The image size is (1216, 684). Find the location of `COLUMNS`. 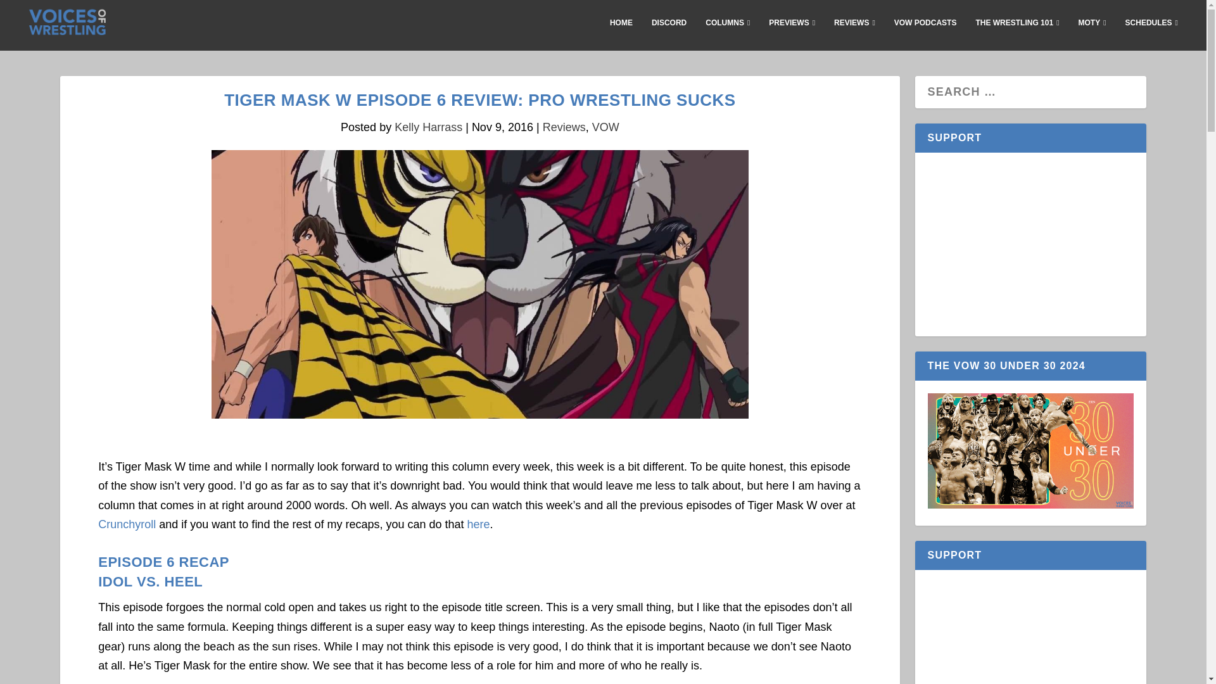

COLUMNS is located at coordinates (727, 33).